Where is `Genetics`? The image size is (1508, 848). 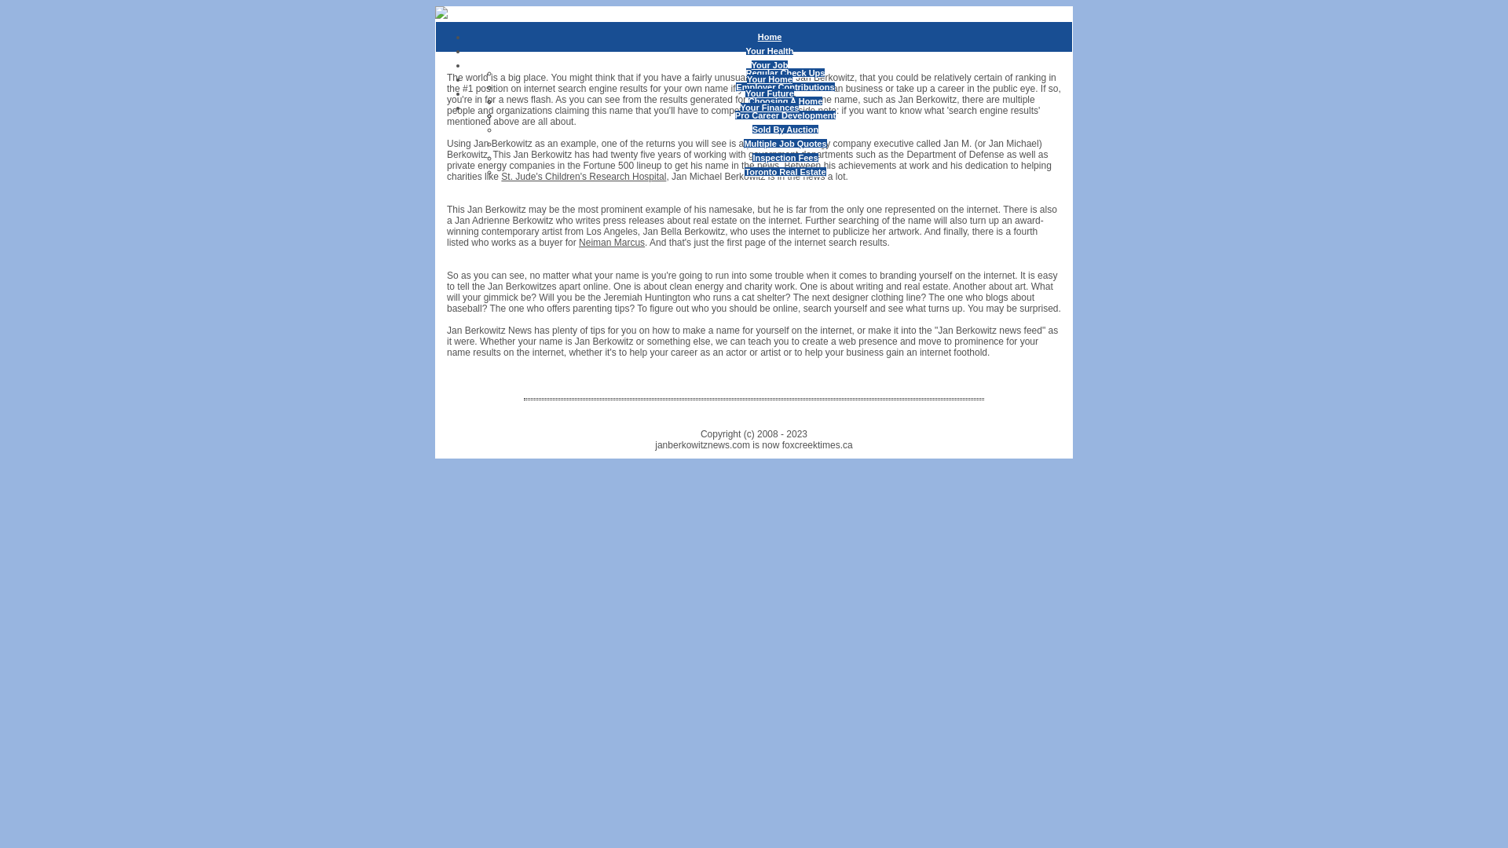
Genetics is located at coordinates (785, 87).